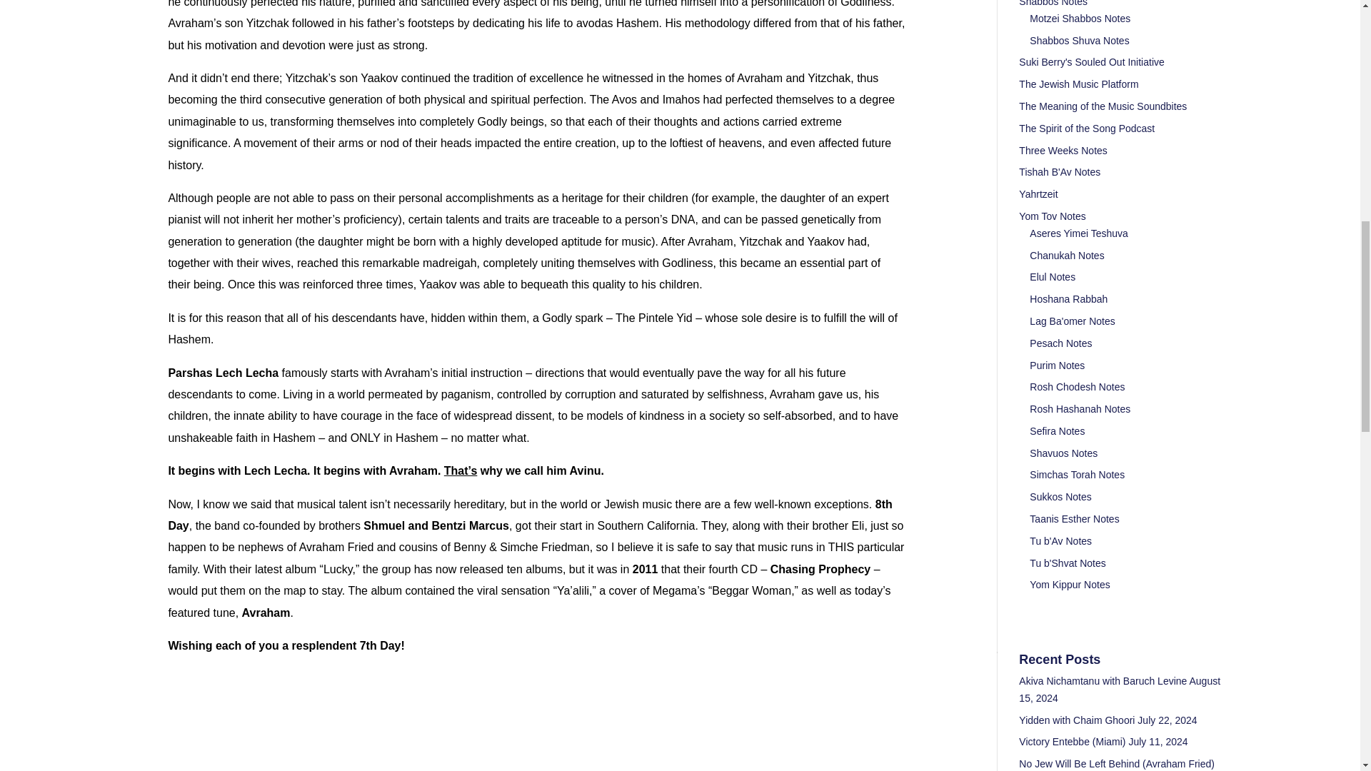 The image size is (1371, 771). What do you see at coordinates (1063, 151) in the screenshot?
I see `Three Weeks Notes` at bounding box center [1063, 151].